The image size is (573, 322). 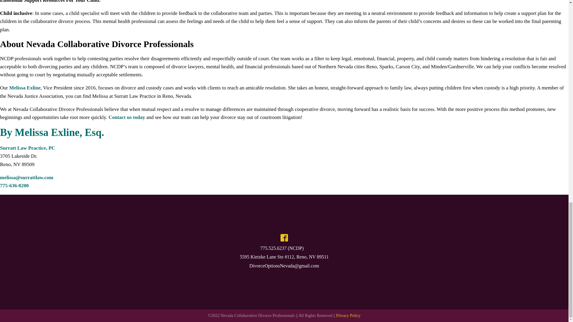 What do you see at coordinates (52, 132) in the screenshot?
I see `By Melissa Exline, Esq.` at bounding box center [52, 132].